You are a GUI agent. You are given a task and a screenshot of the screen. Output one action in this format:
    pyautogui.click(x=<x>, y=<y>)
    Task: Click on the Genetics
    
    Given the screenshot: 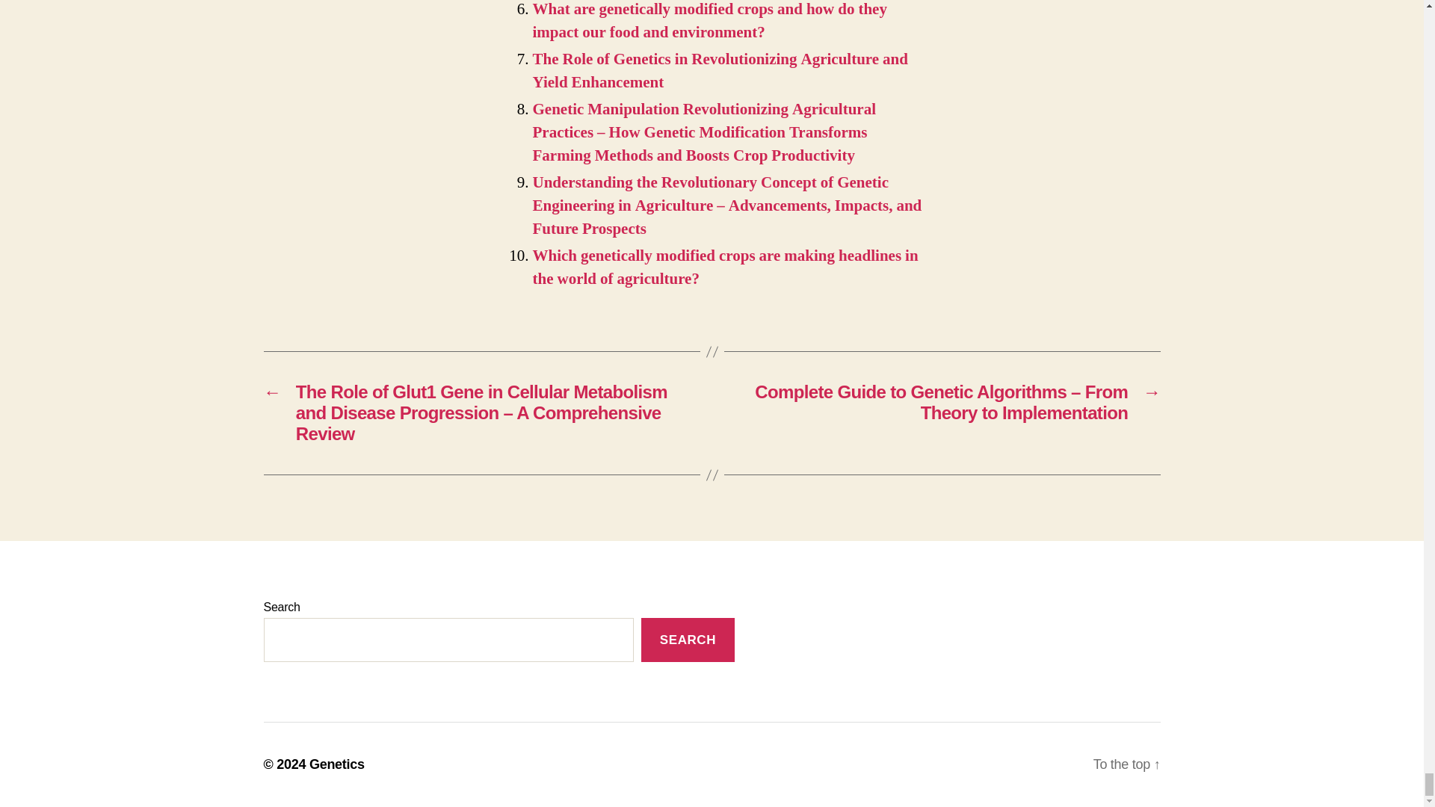 What is the action you would take?
    pyautogui.click(x=336, y=764)
    